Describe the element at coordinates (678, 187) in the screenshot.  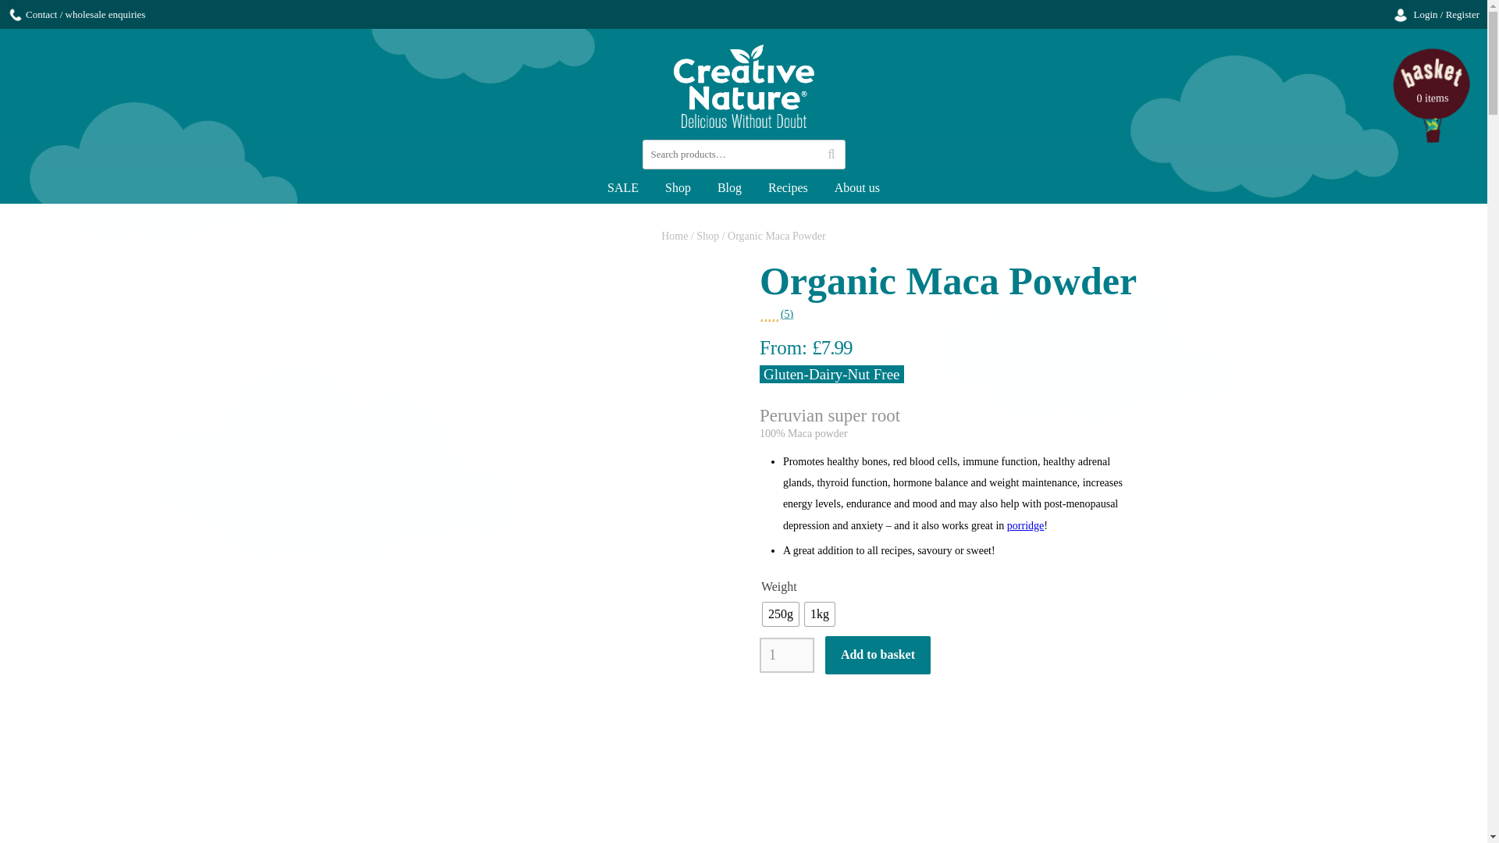
I see `Shop` at that location.